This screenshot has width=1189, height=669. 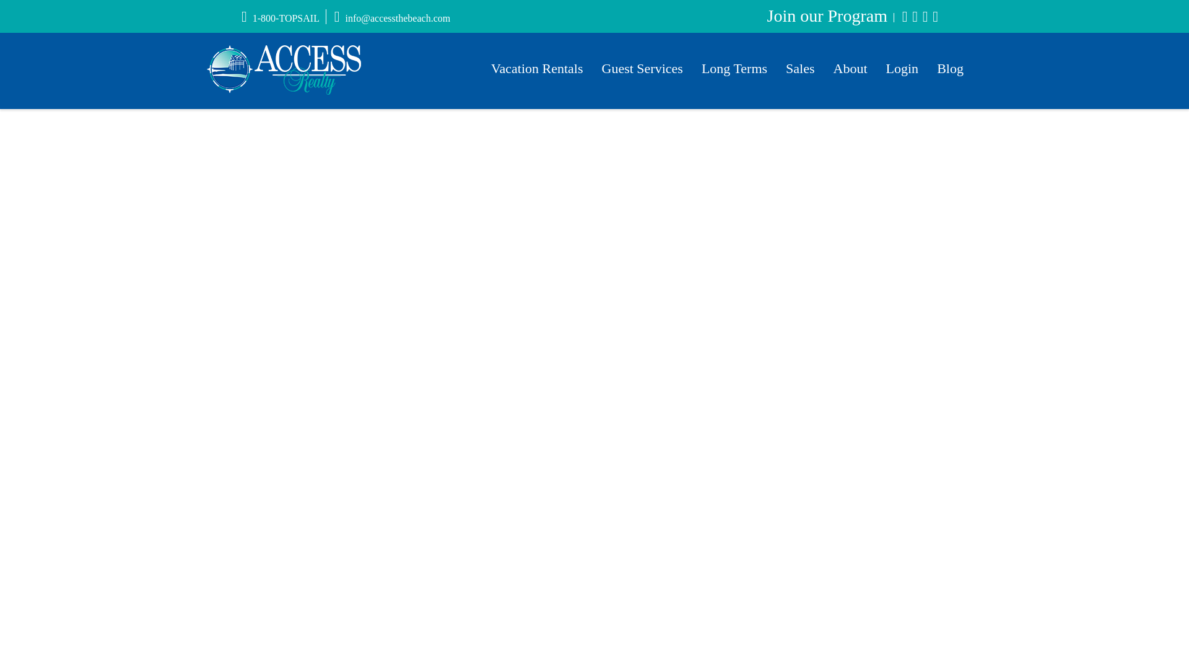 What do you see at coordinates (280, 17) in the screenshot?
I see `1-800-TOPSAIL` at bounding box center [280, 17].